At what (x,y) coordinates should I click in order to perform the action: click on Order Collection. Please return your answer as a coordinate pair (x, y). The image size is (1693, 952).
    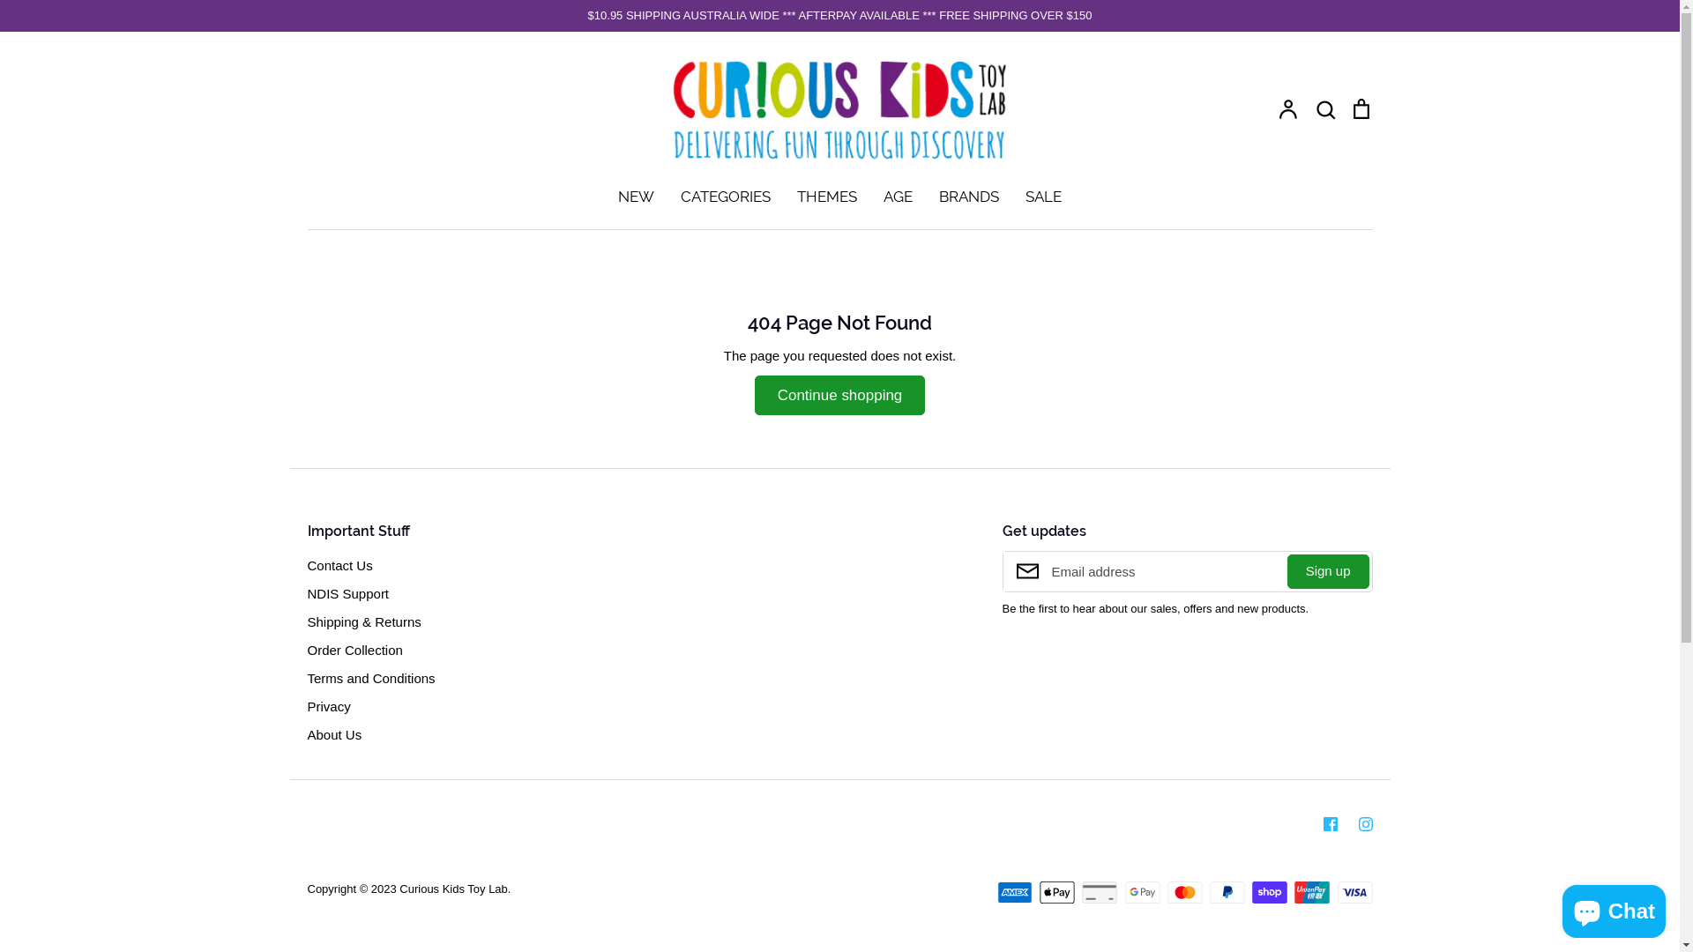
    Looking at the image, I should click on (354, 651).